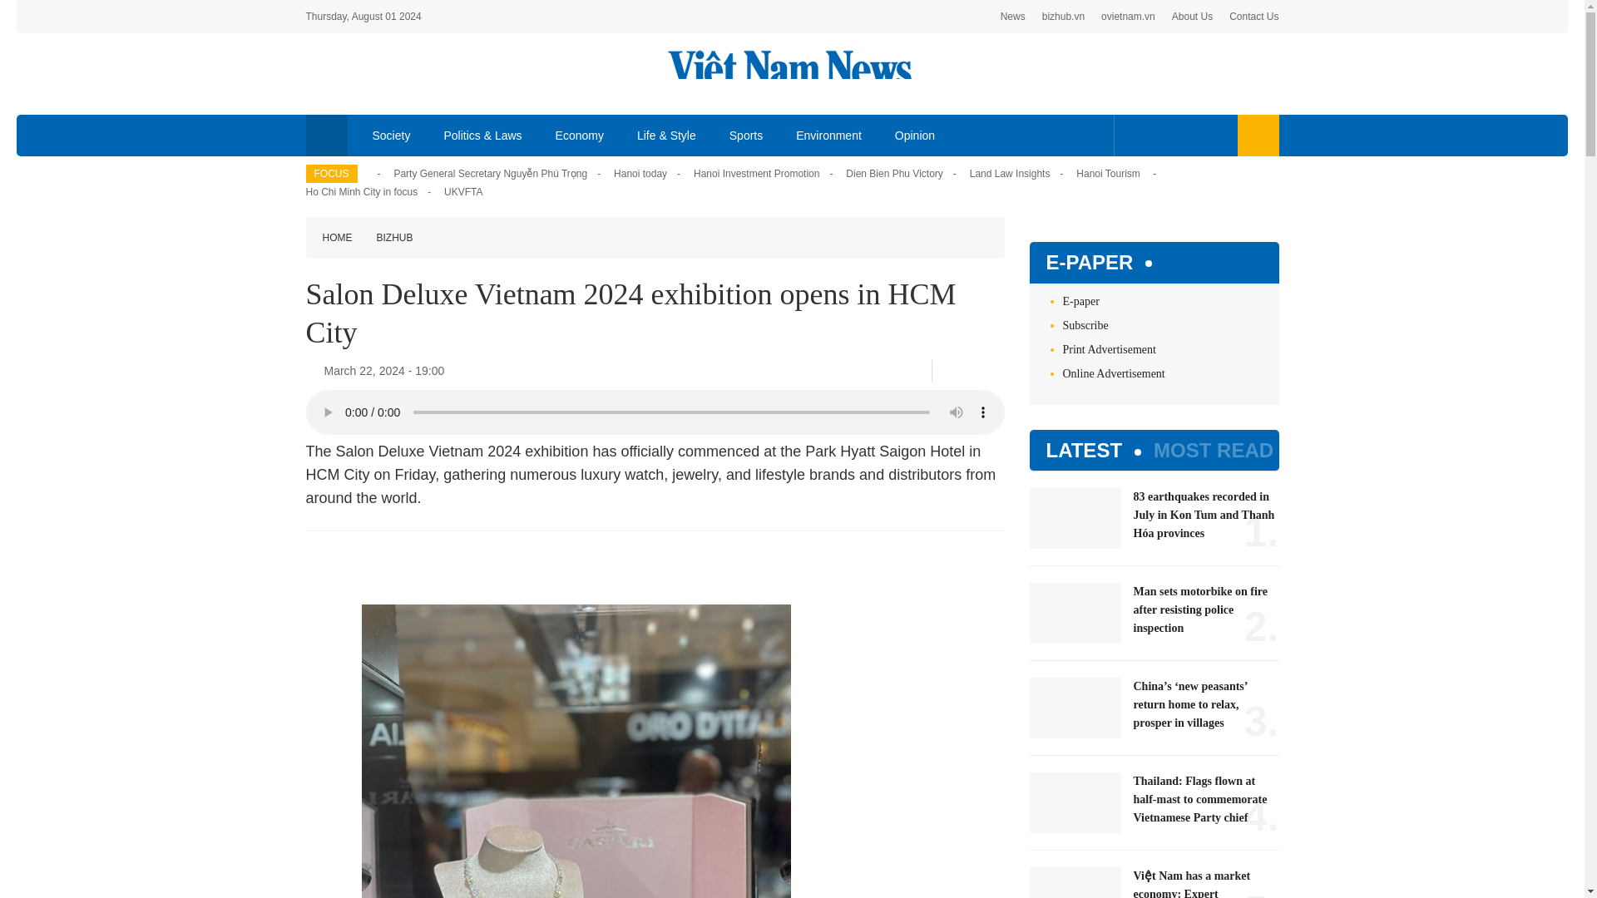  What do you see at coordinates (1013, 17) in the screenshot?
I see `News` at bounding box center [1013, 17].